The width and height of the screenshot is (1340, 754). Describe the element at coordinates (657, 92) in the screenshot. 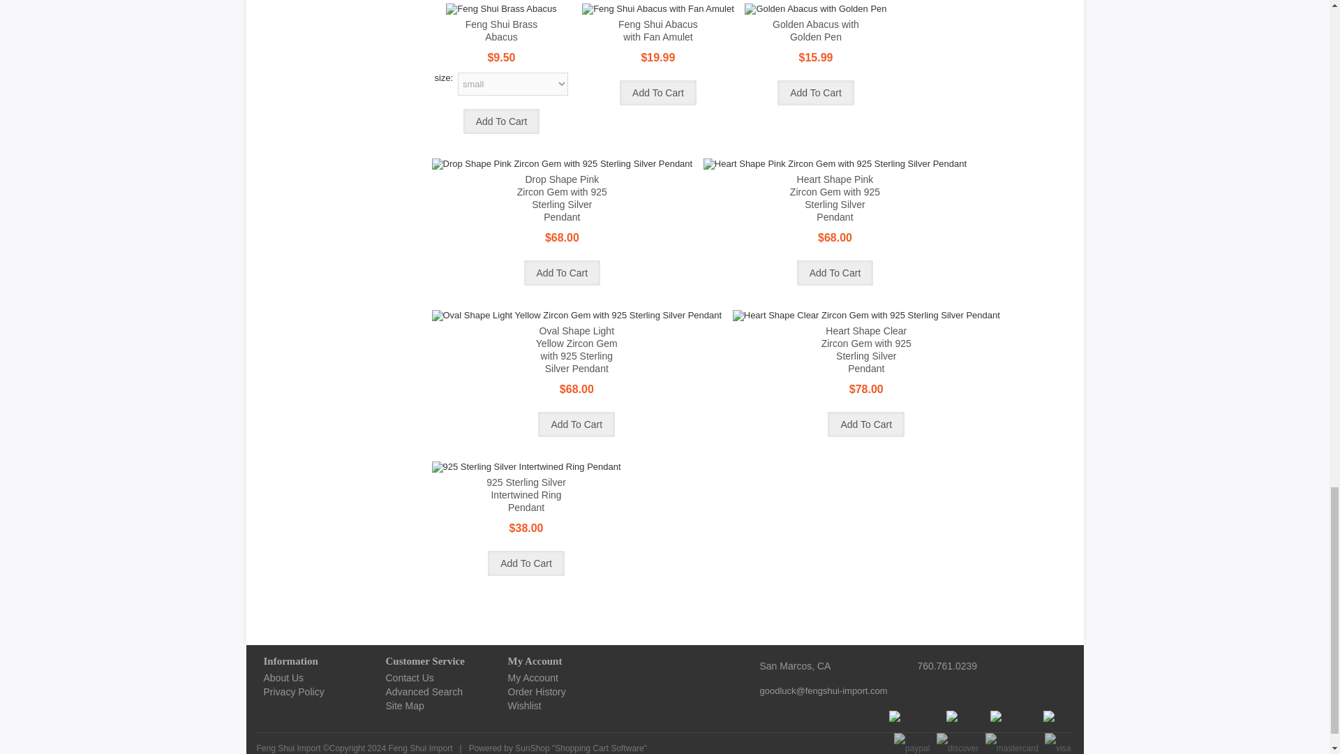

I see `Add To Cart` at that location.